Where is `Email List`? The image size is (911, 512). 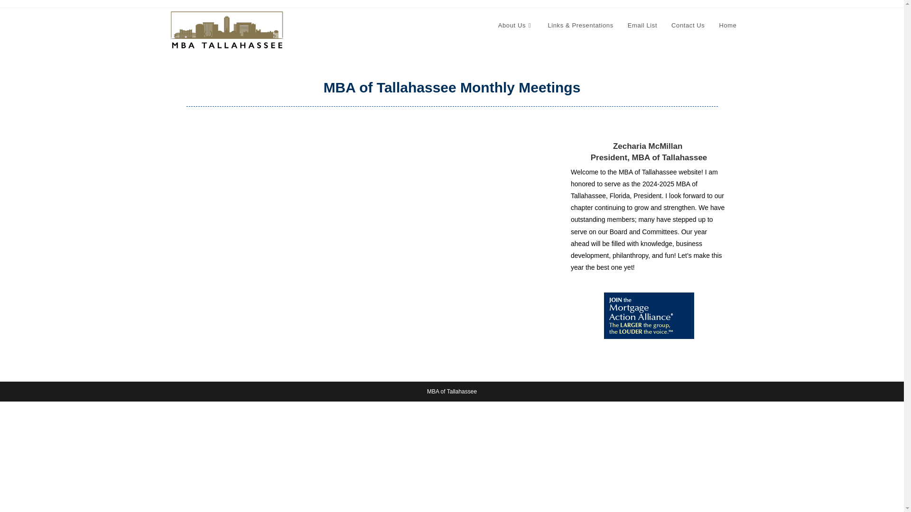
Email List is located at coordinates (642, 26).